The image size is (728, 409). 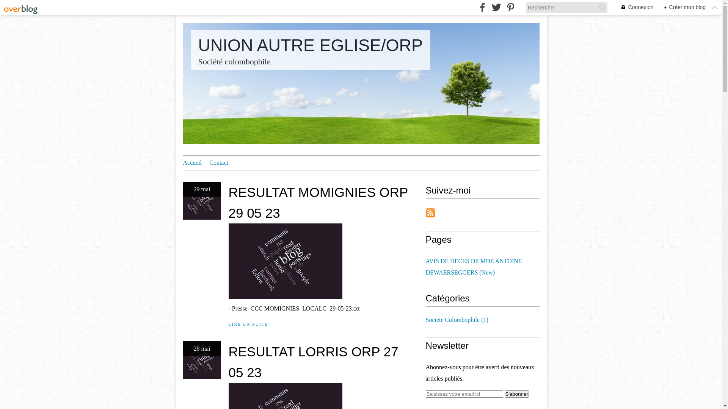 What do you see at coordinates (633, 8) in the screenshot?
I see `Connexion` at bounding box center [633, 8].